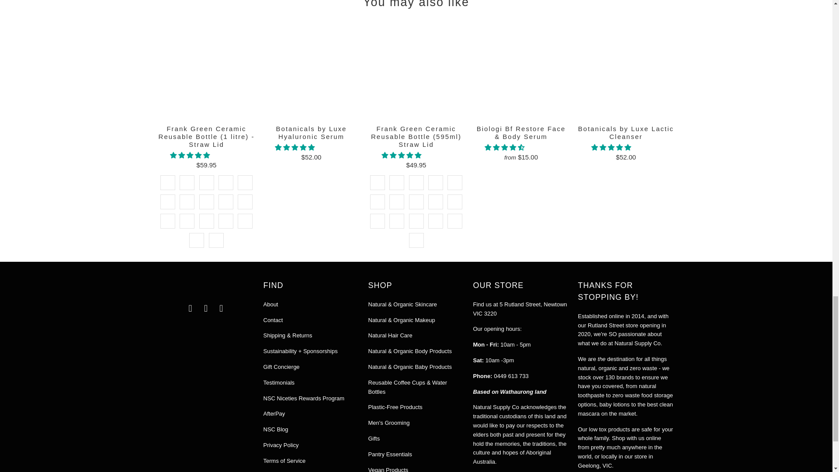 The image size is (839, 472). Describe the element at coordinates (221, 309) in the screenshot. I see `Natural Supply Co on TikTok` at that location.